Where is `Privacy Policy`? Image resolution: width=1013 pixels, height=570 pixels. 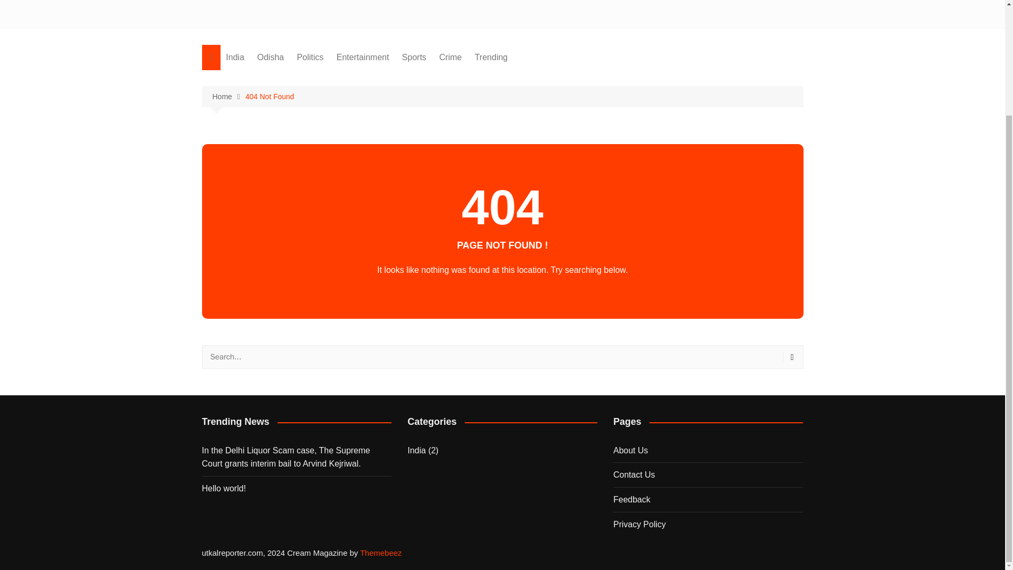 Privacy Policy is located at coordinates (639, 524).